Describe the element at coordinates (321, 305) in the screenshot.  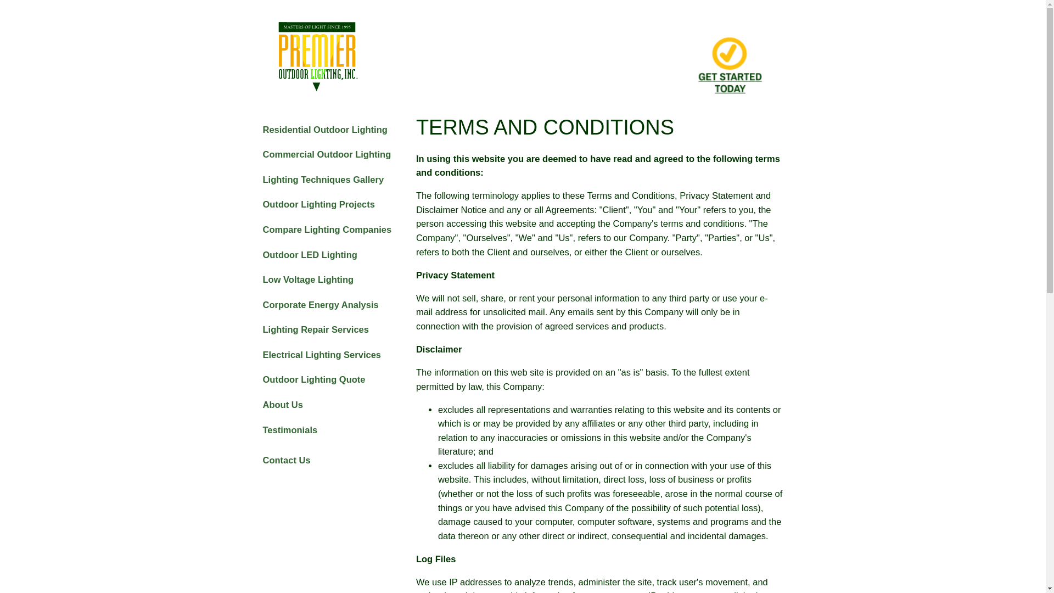
I see `Corporate Energy Analysis` at that location.